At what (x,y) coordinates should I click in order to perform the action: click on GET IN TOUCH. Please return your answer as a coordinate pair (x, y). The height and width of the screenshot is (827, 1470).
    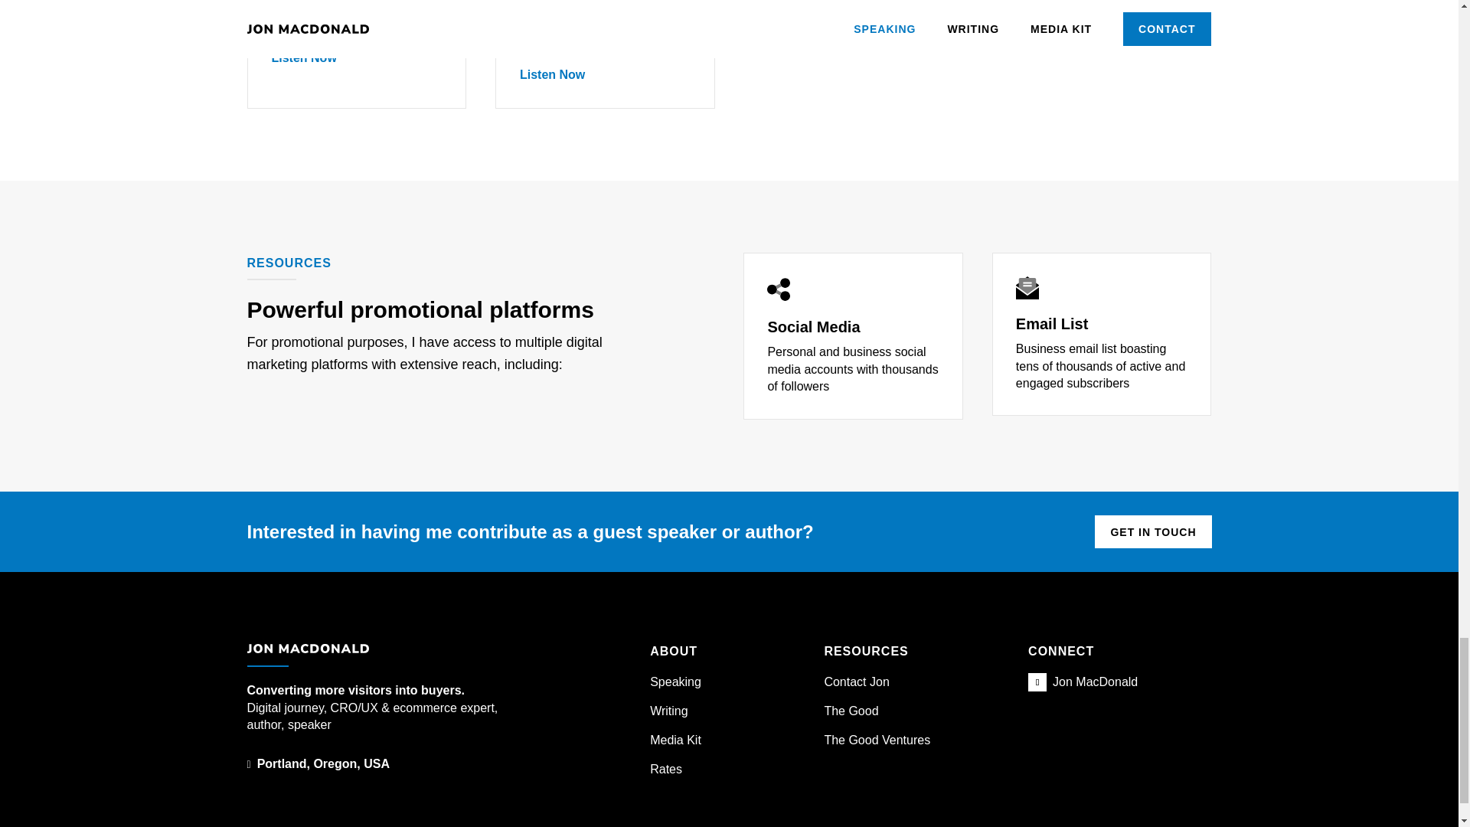
    Looking at the image, I should click on (1153, 531).